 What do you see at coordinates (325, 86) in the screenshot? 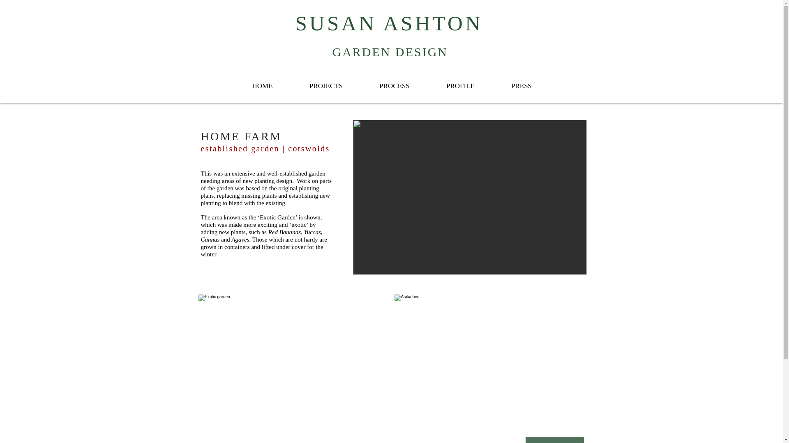
I see `PROJECTS` at bounding box center [325, 86].